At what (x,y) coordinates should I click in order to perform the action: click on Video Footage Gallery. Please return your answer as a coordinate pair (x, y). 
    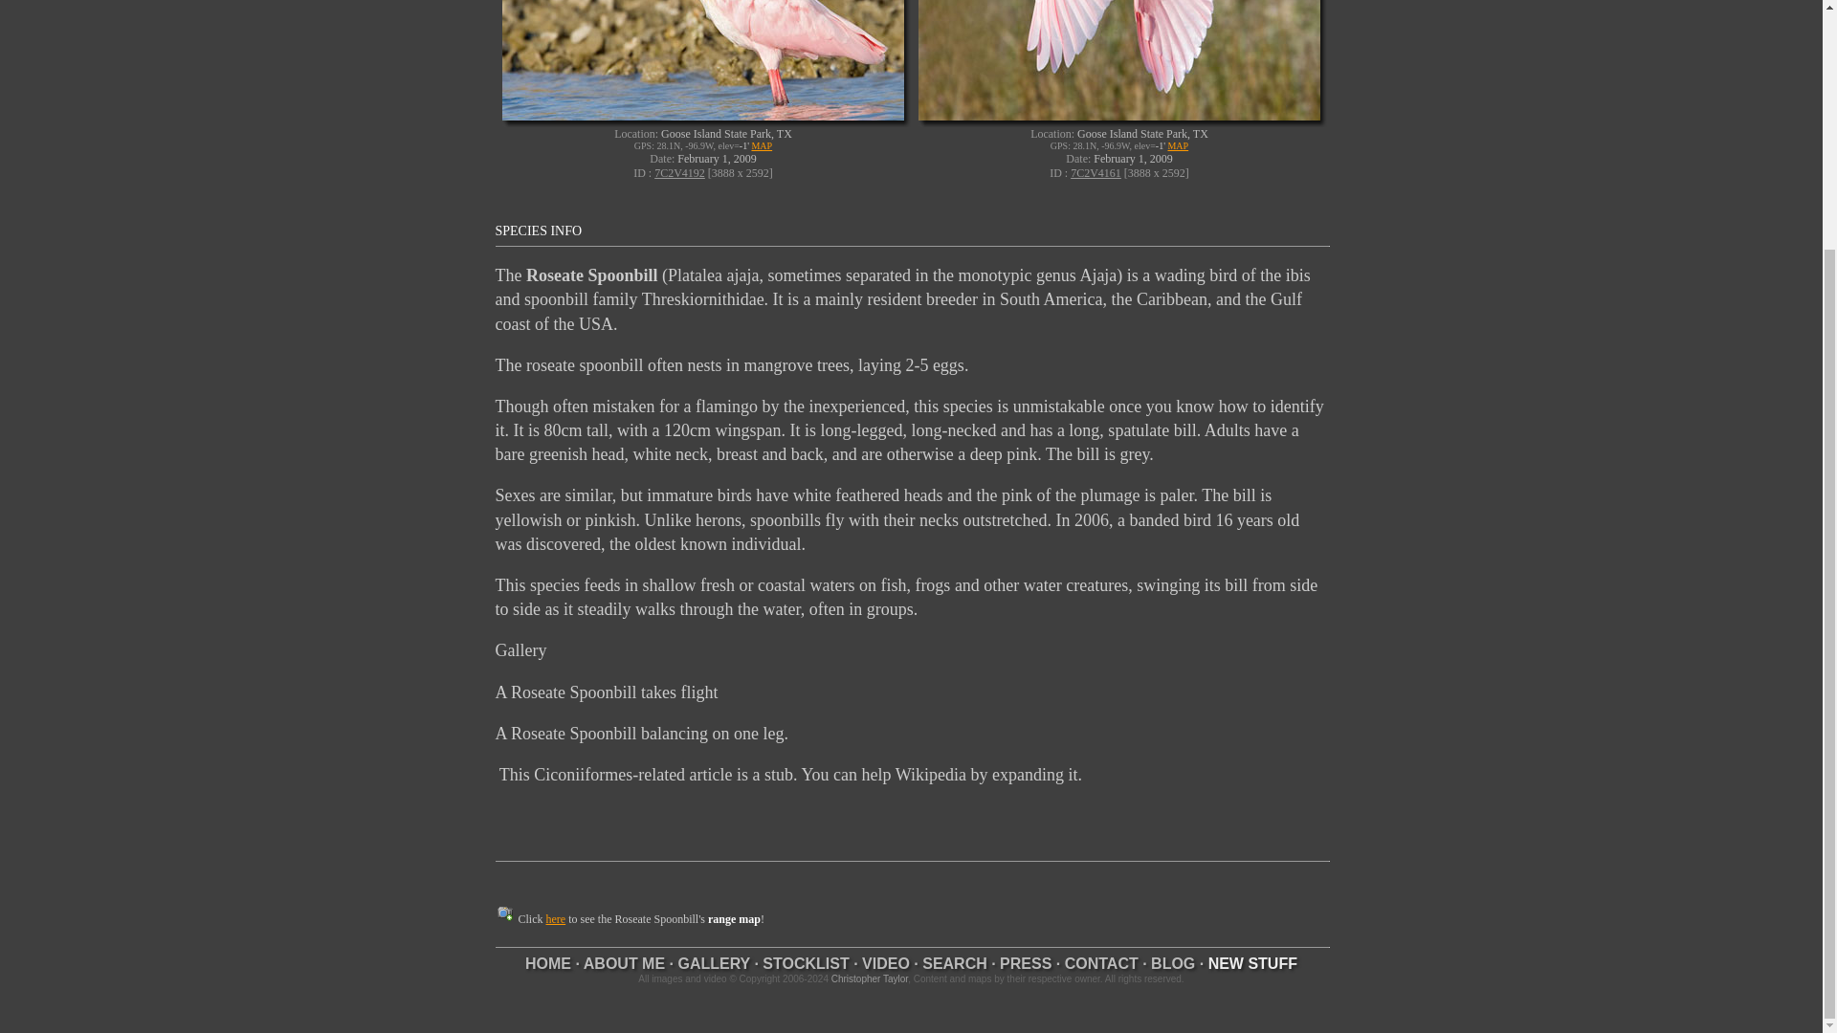
    Looking at the image, I should click on (885, 964).